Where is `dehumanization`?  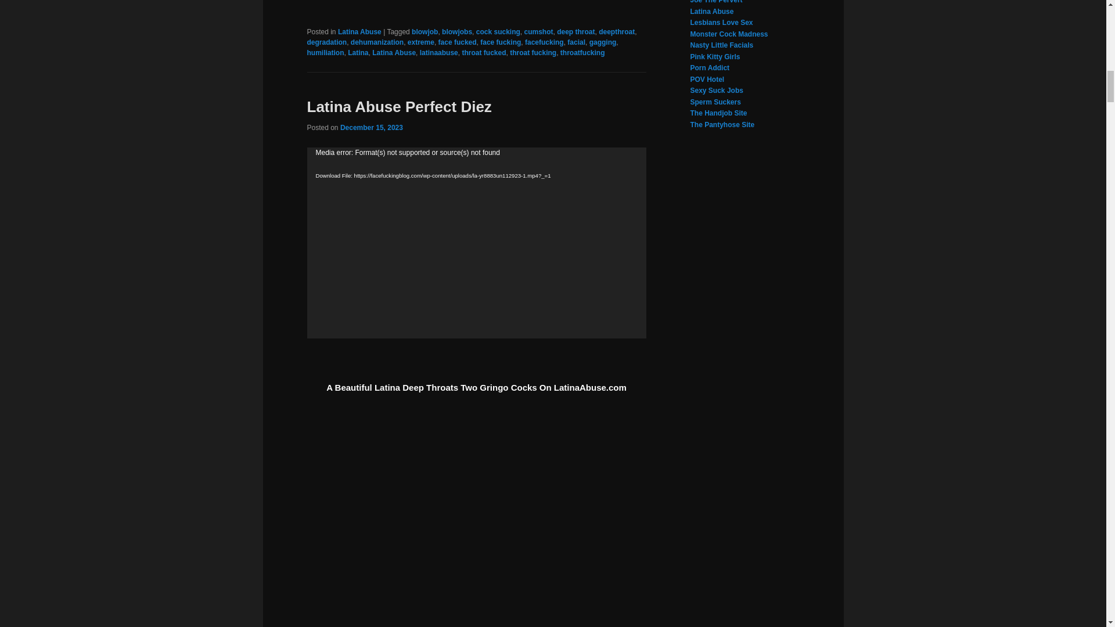
dehumanization is located at coordinates (377, 42).